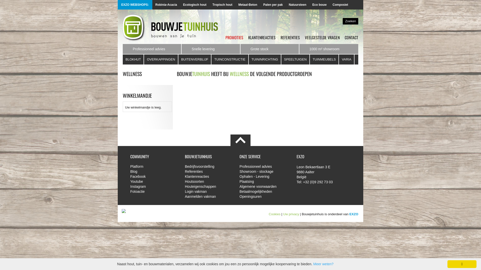 Image resolution: width=481 pixels, height=270 pixels. Describe the element at coordinates (273, 5) in the screenshot. I see `Palen per pak` at that location.